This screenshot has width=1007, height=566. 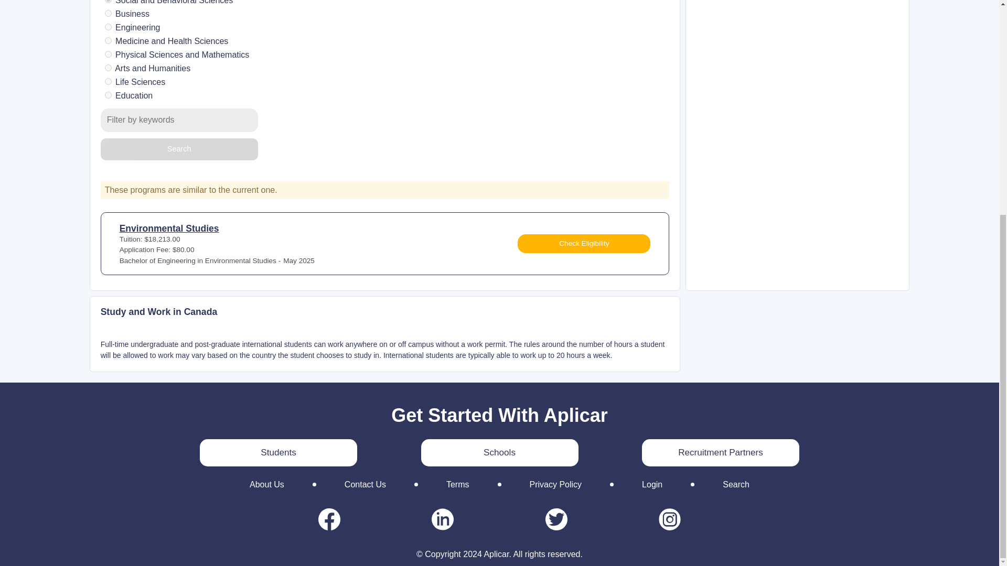 I want to click on Privacy Policy, so click(x=556, y=484).